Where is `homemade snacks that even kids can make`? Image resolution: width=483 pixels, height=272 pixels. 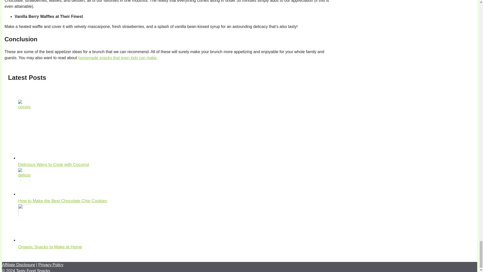
homemade snacks that even kids can make is located at coordinates (117, 58).